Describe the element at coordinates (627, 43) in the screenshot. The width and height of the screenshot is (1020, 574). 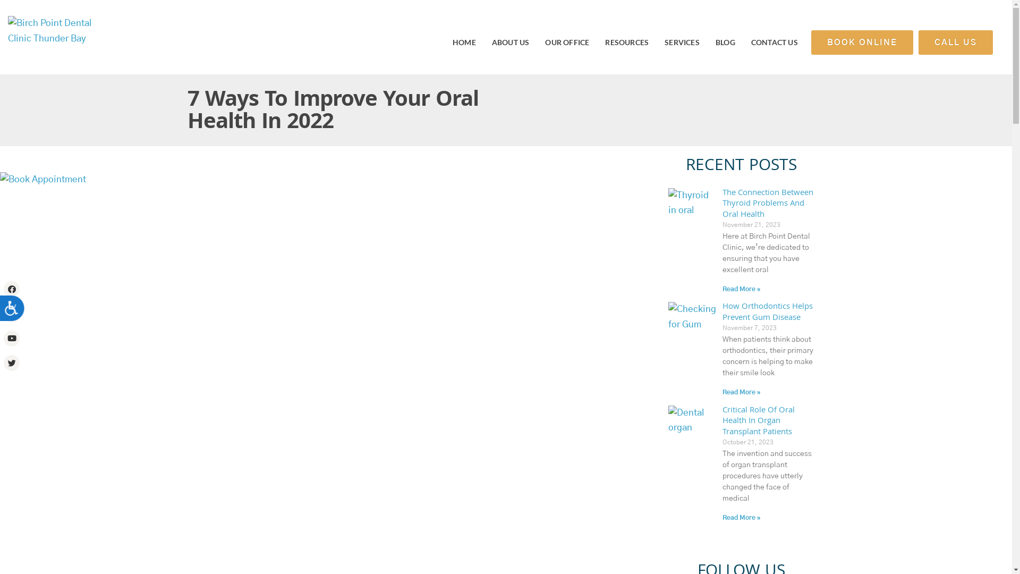
I see `RESOURCES` at that location.